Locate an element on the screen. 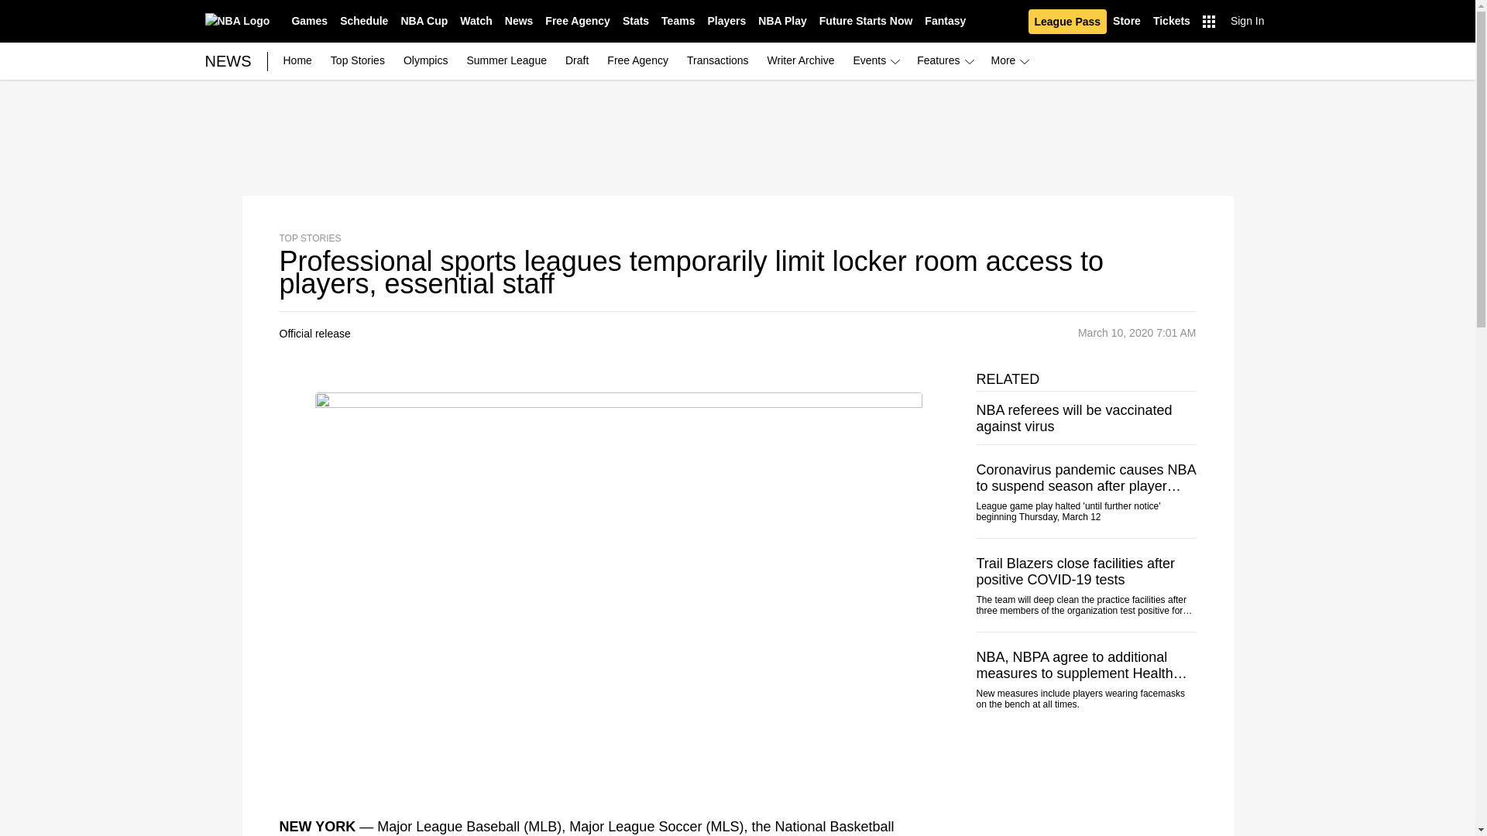 This screenshot has height=836, width=1487. Watch is located at coordinates (476, 22).